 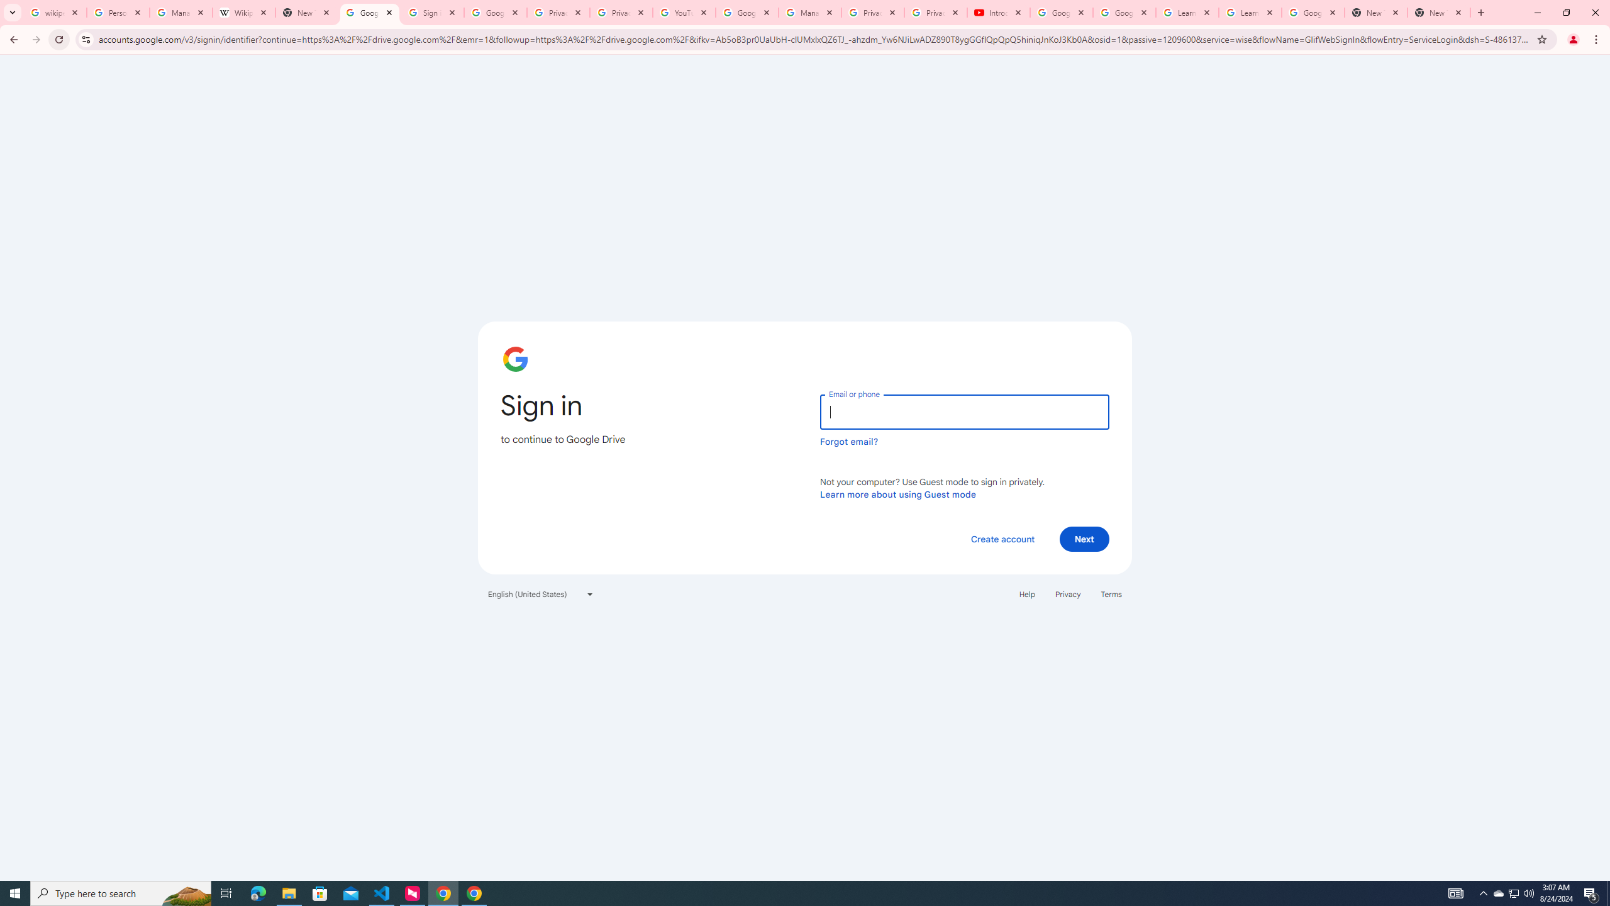 I want to click on Personalization & Google Search results - Google Search Help, so click(x=117, y=13).